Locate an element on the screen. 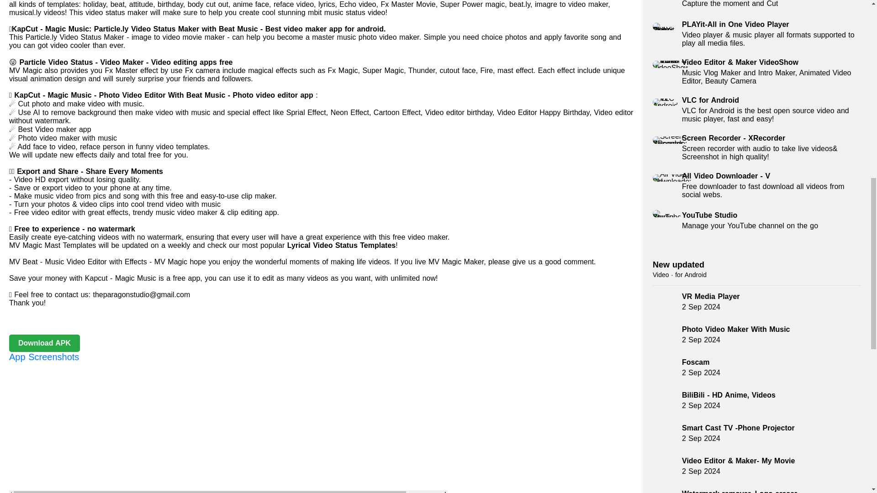 The height and width of the screenshot is (493, 877). Download APK is located at coordinates (44, 343).